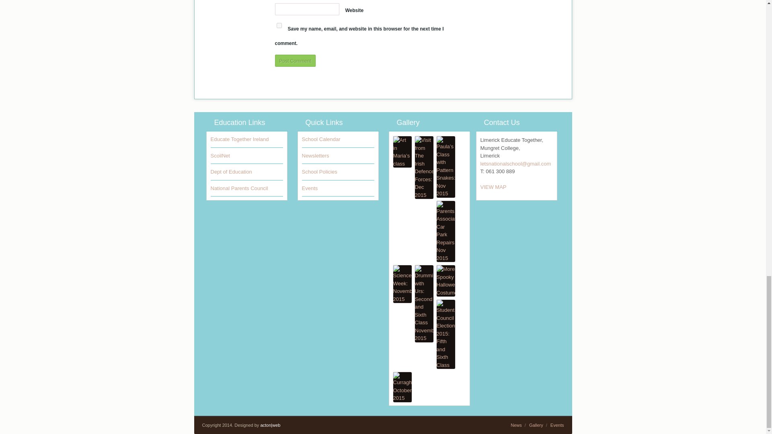 This screenshot has width=772, height=434. What do you see at coordinates (279, 26) in the screenshot?
I see `yes` at bounding box center [279, 26].